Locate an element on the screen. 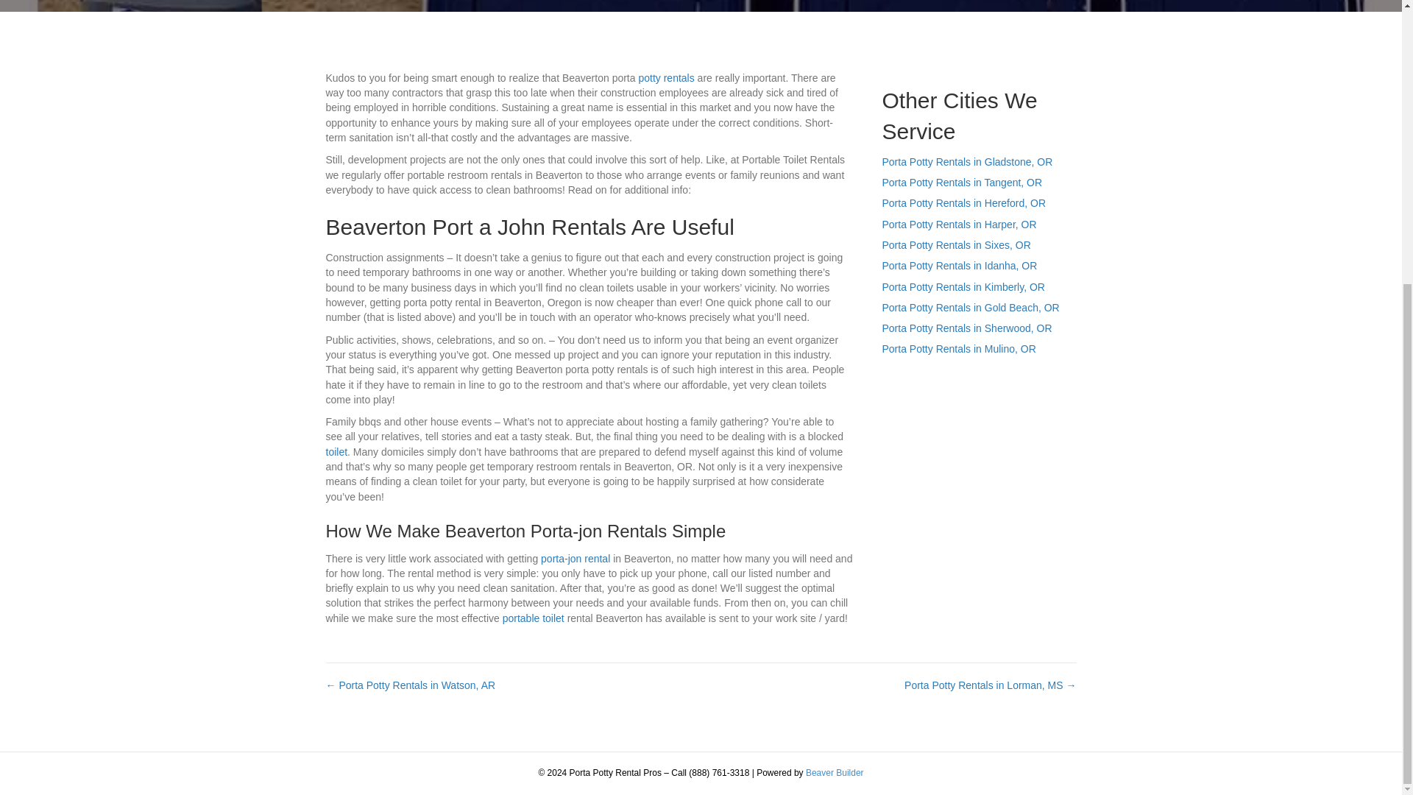 Image resolution: width=1413 pixels, height=795 pixels. Porta Potty Rentals in Gold Beach, OR is located at coordinates (970, 308).